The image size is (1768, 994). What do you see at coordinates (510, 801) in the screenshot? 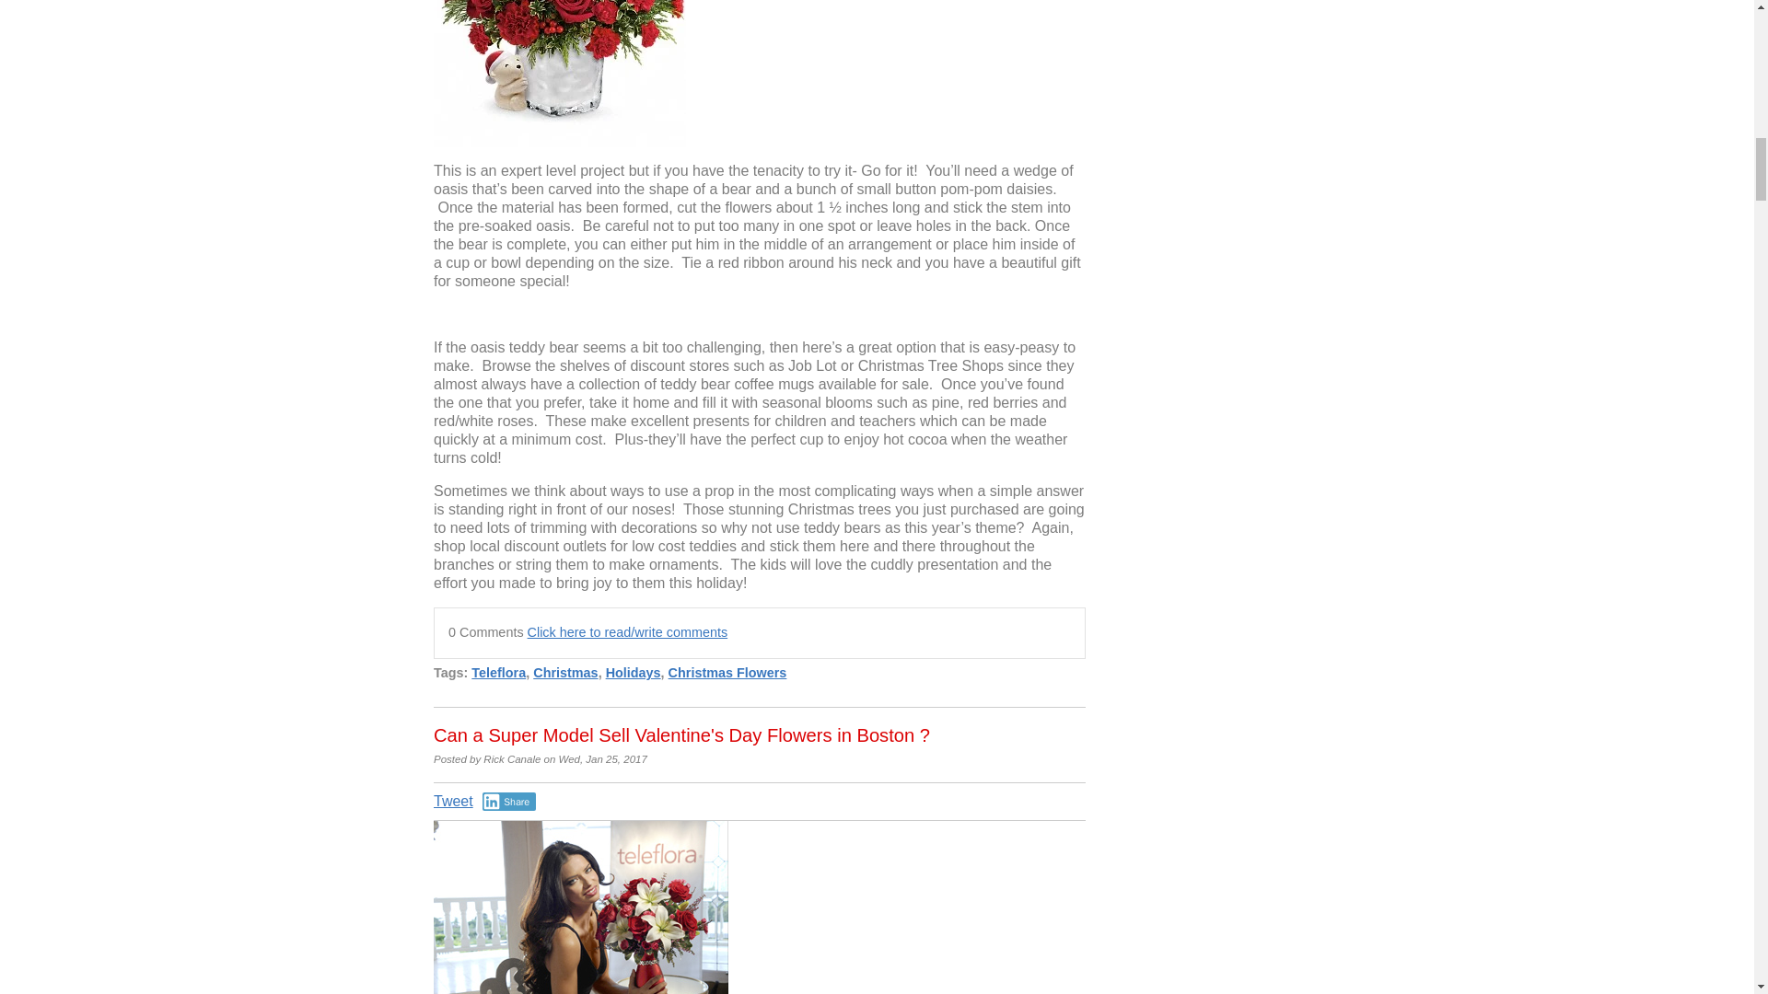
I see `Share` at bounding box center [510, 801].